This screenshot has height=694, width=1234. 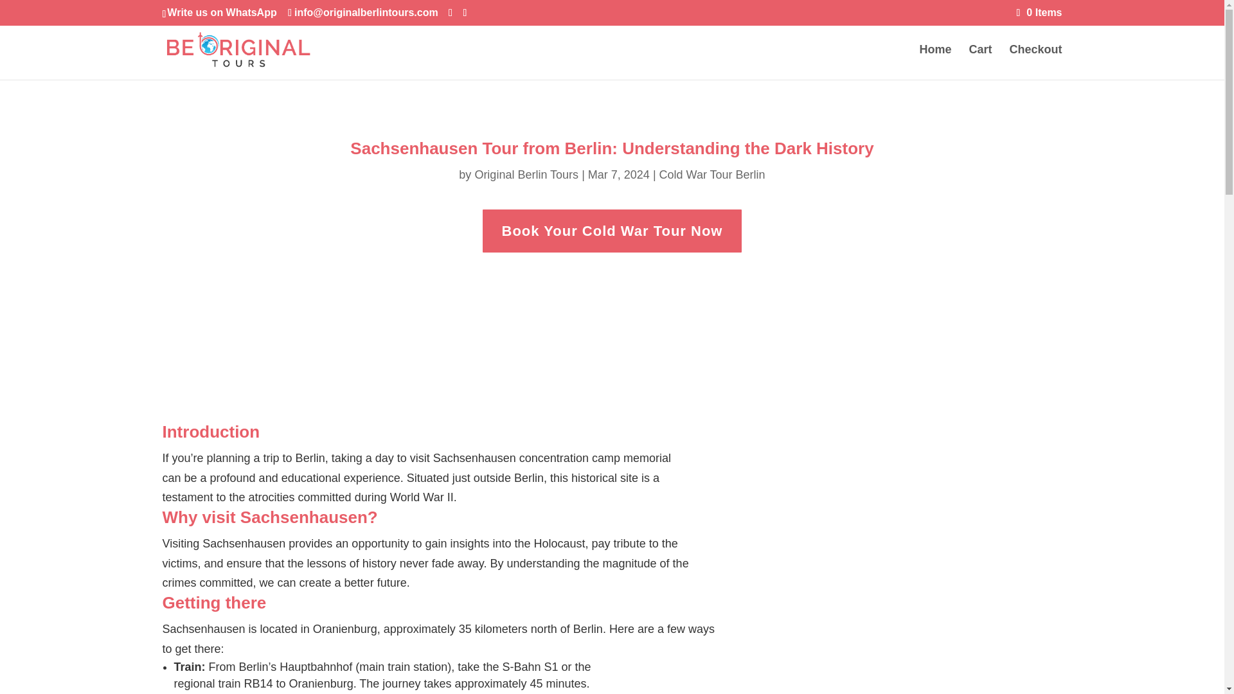 I want to click on Original Berlin Tours, so click(x=526, y=175).